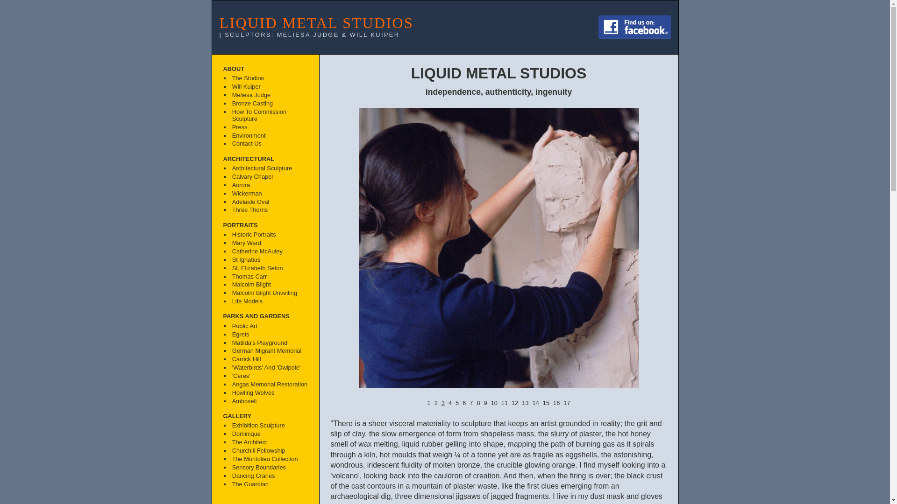  I want to click on Mary Ward, so click(269, 243).